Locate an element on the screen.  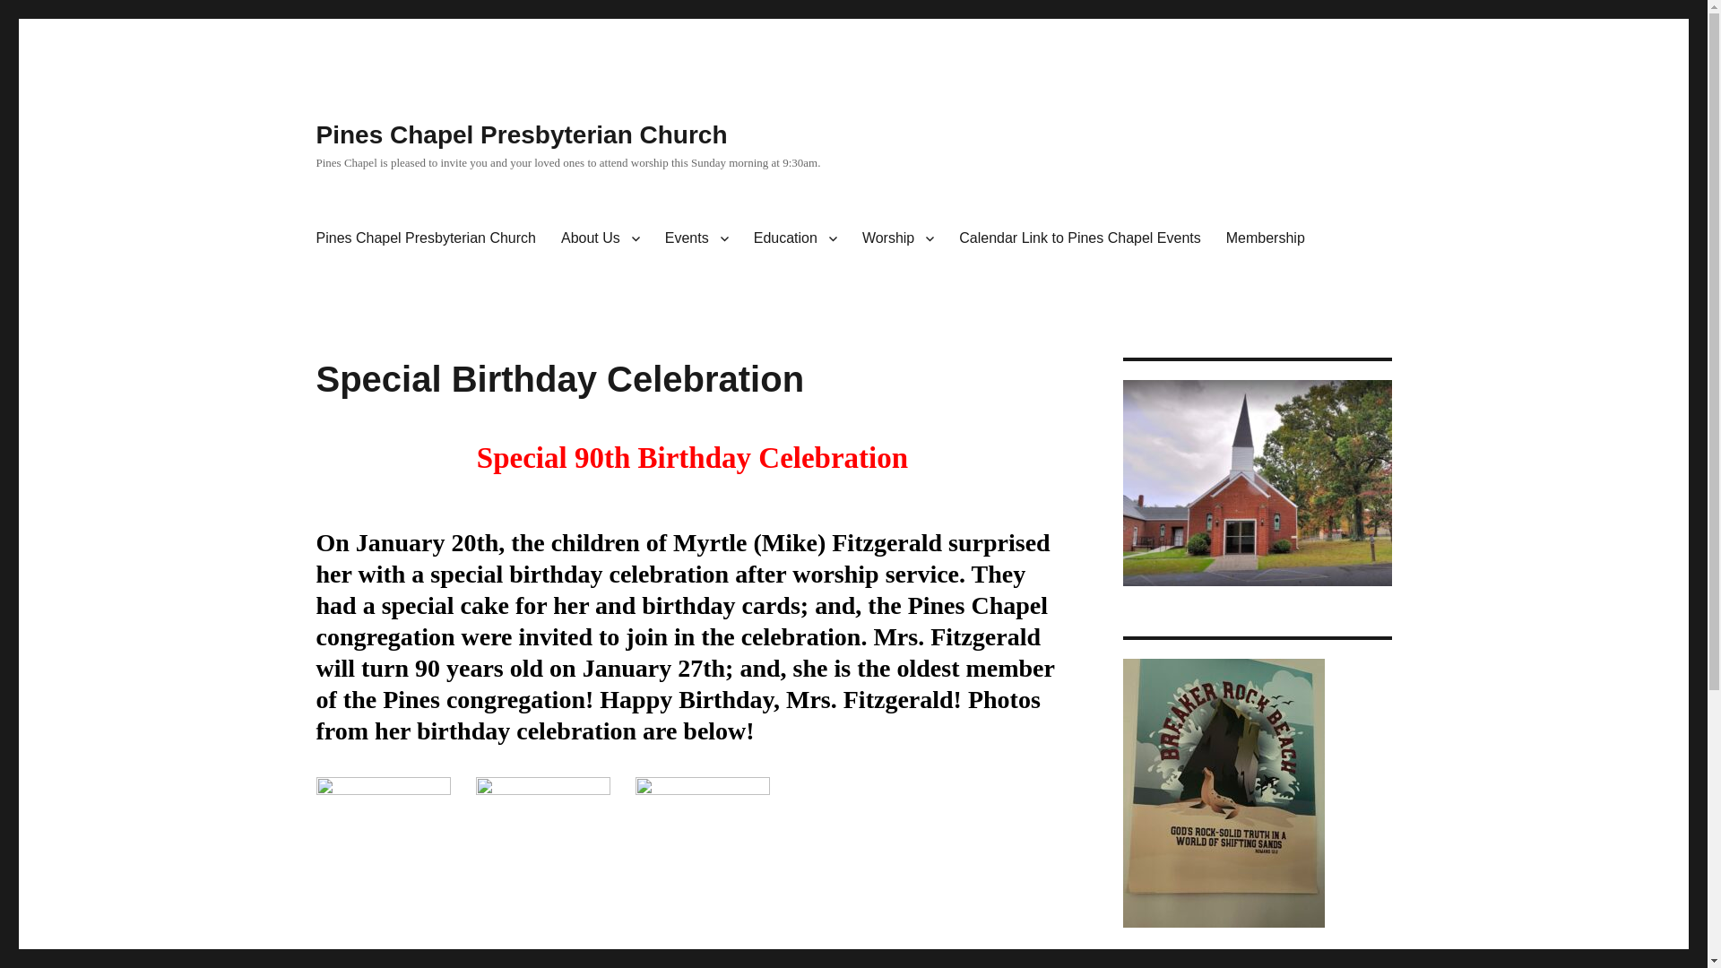
Worship is located at coordinates (898, 238).